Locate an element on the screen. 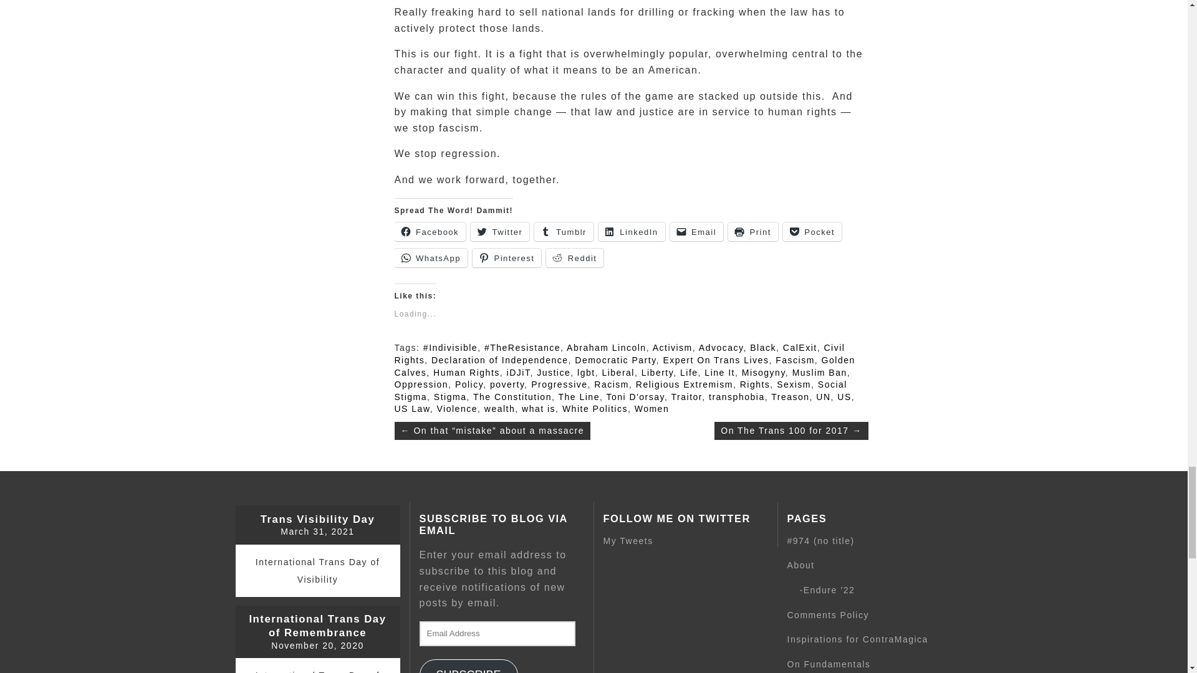  LinkedIn is located at coordinates (632, 232).